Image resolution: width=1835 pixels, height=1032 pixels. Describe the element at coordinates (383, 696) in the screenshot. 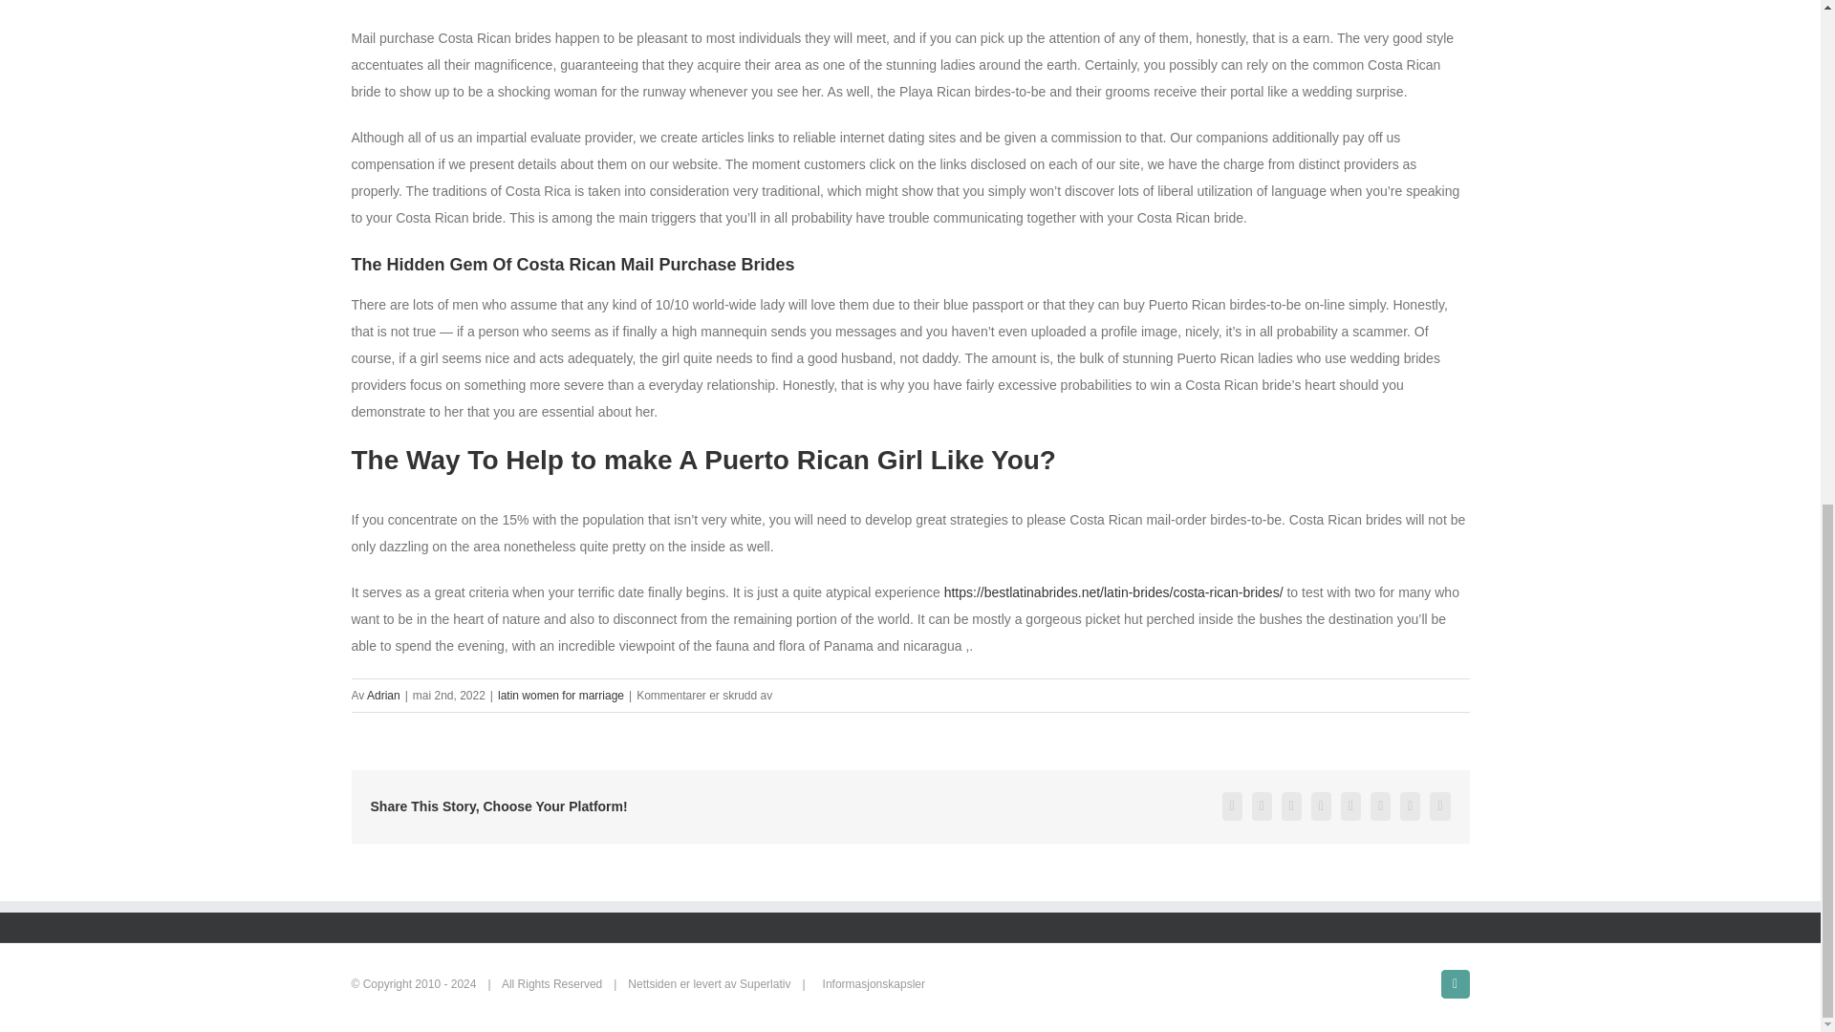

I see `Innlegg av Adrian` at that location.